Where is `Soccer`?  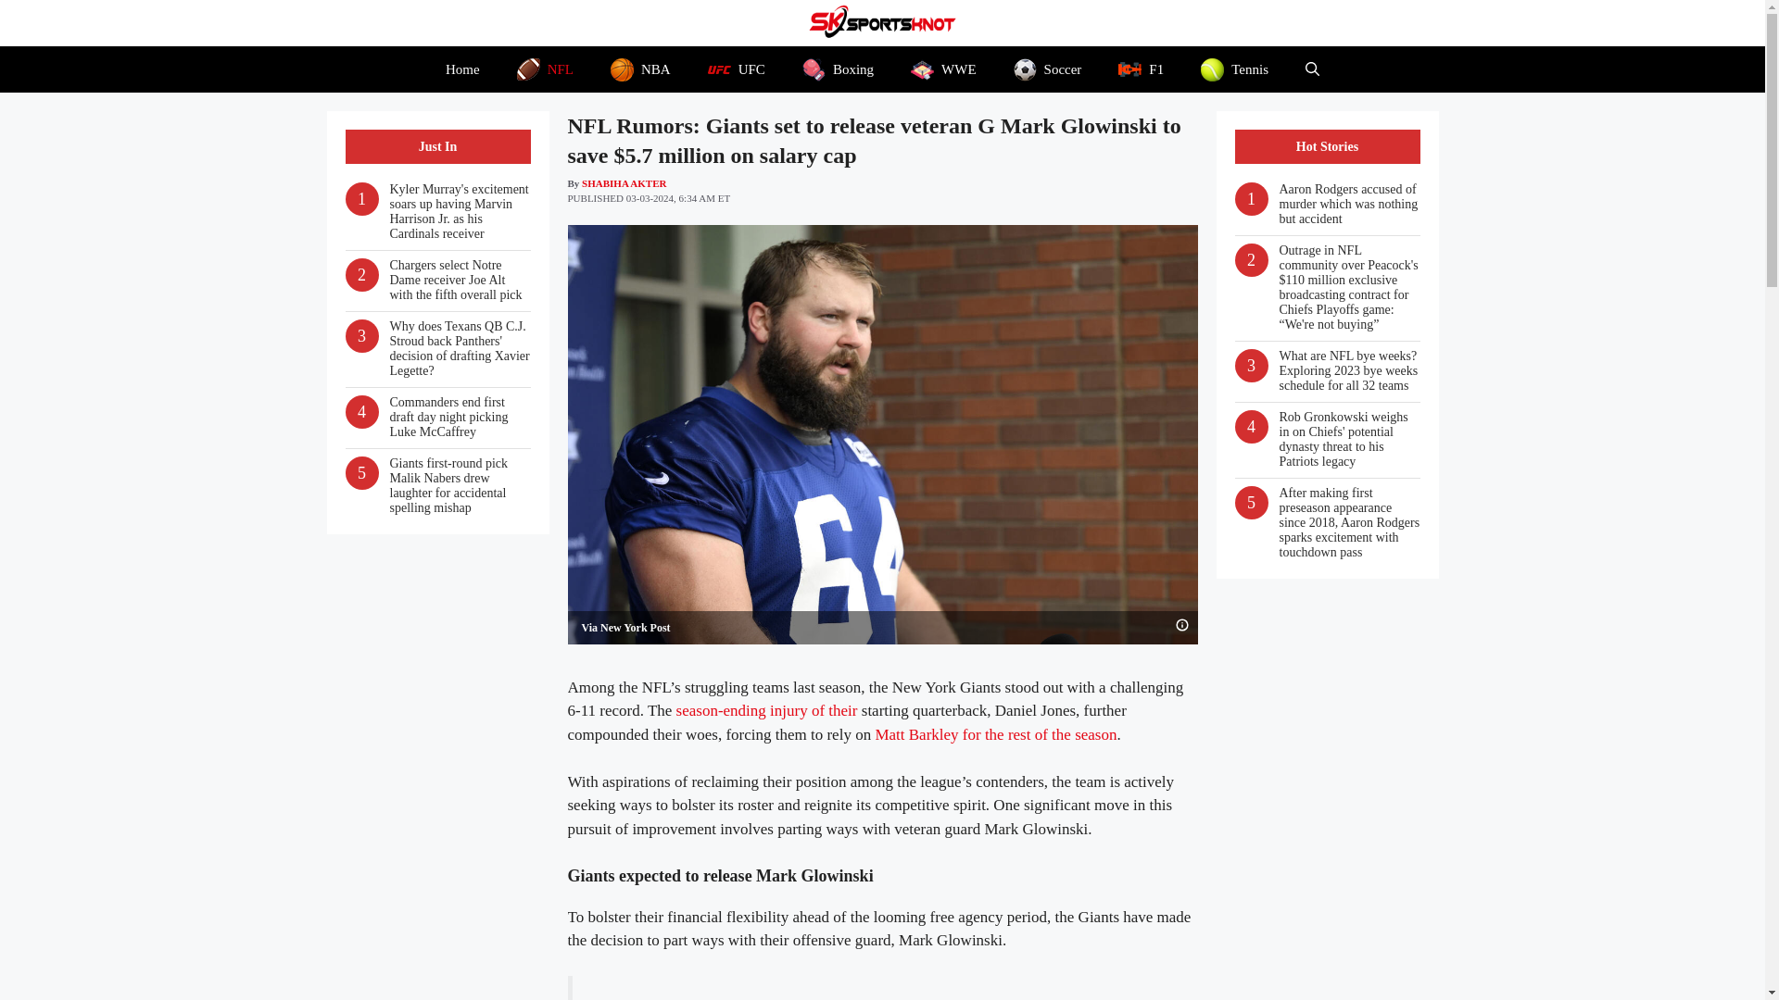
Soccer is located at coordinates (1047, 69).